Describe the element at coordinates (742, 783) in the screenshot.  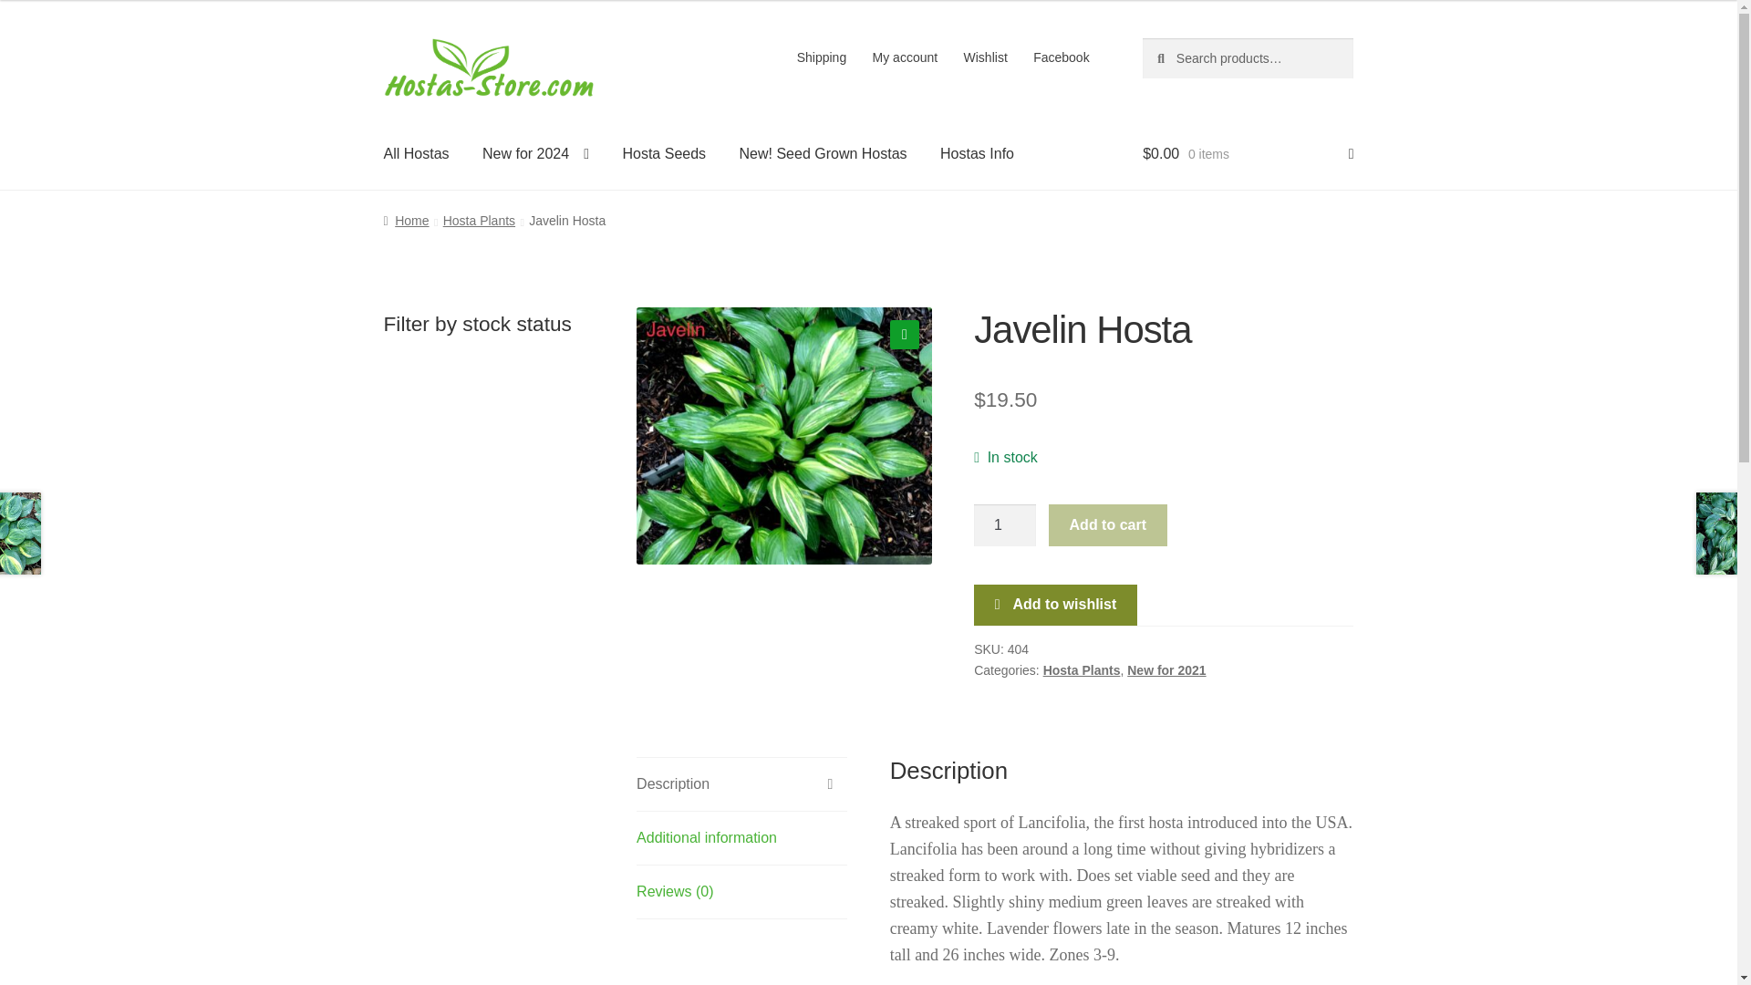
I see `Description` at that location.